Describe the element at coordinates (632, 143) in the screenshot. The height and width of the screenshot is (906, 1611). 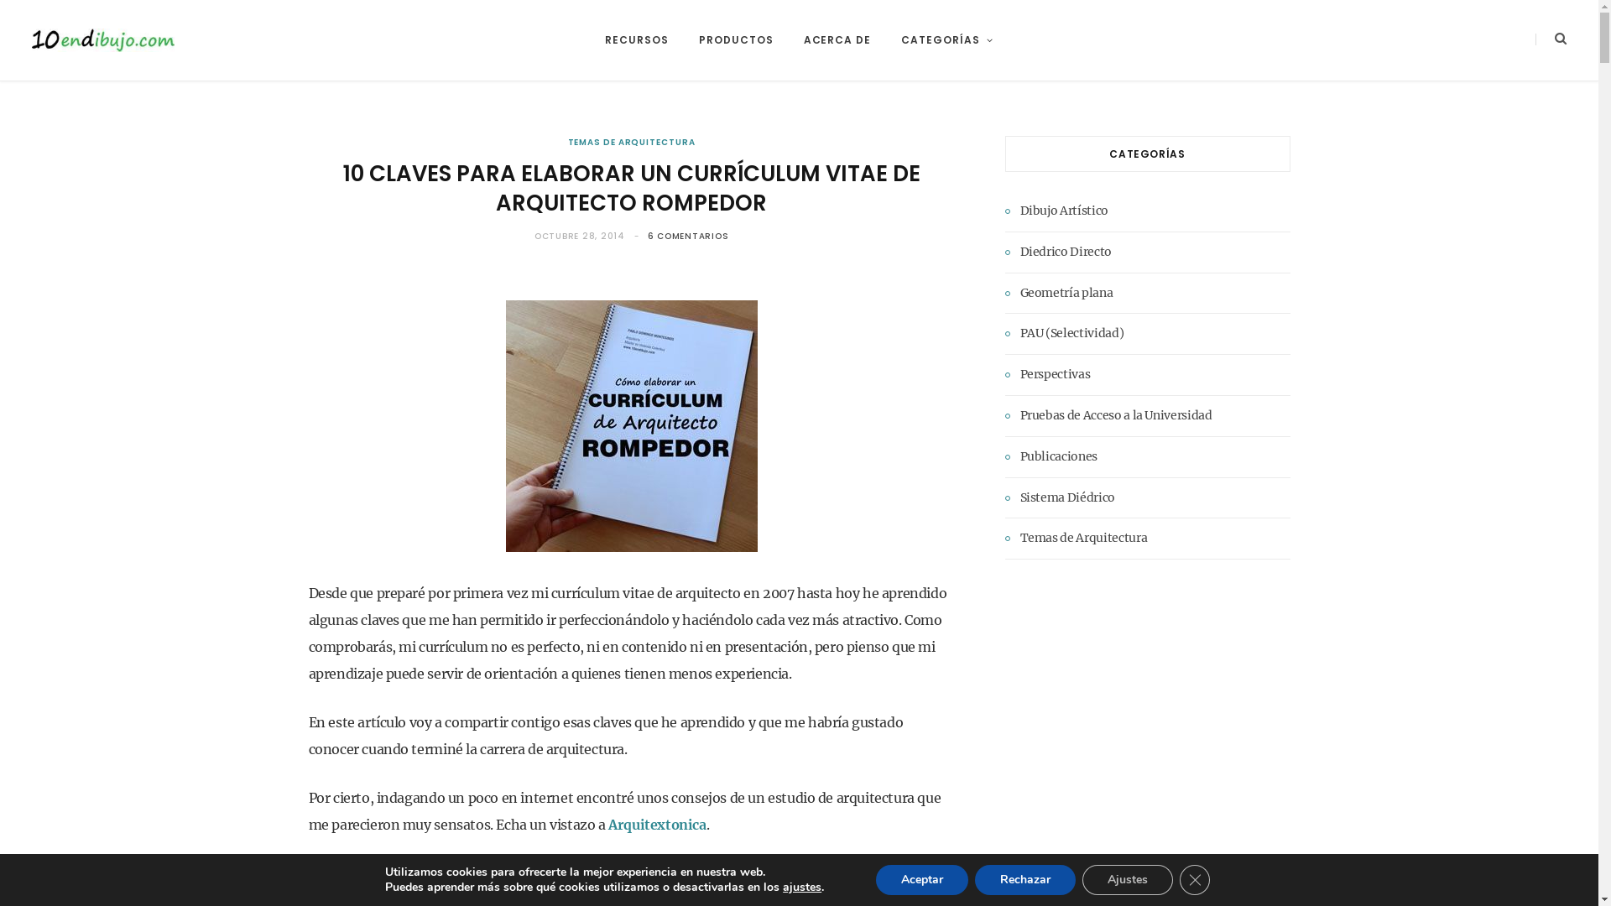
I see `TEMAS DE ARQUITECTURA` at that location.